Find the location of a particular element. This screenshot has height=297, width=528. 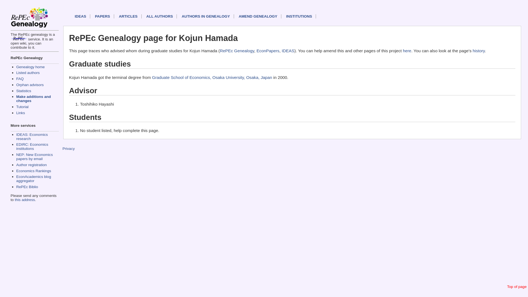

Listed authors is located at coordinates (28, 73).